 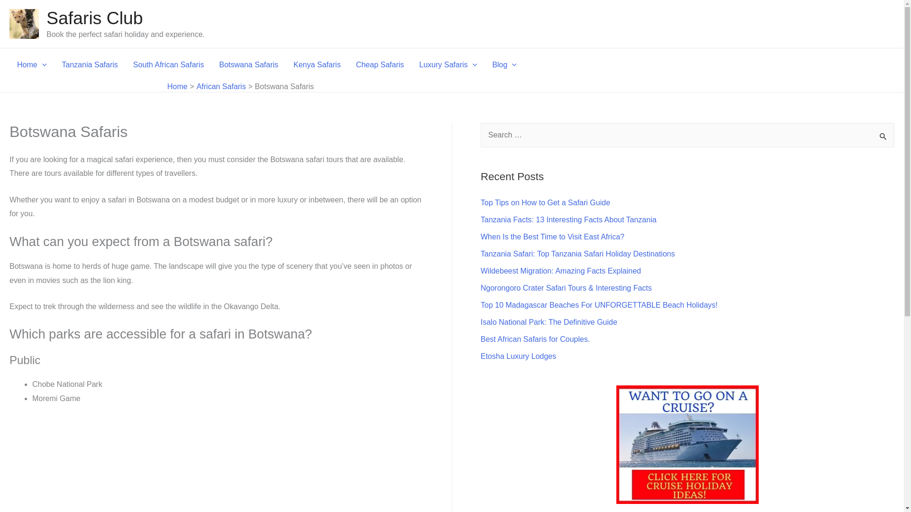 What do you see at coordinates (448, 64) in the screenshot?
I see `Luxury Safaris` at bounding box center [448, 64].